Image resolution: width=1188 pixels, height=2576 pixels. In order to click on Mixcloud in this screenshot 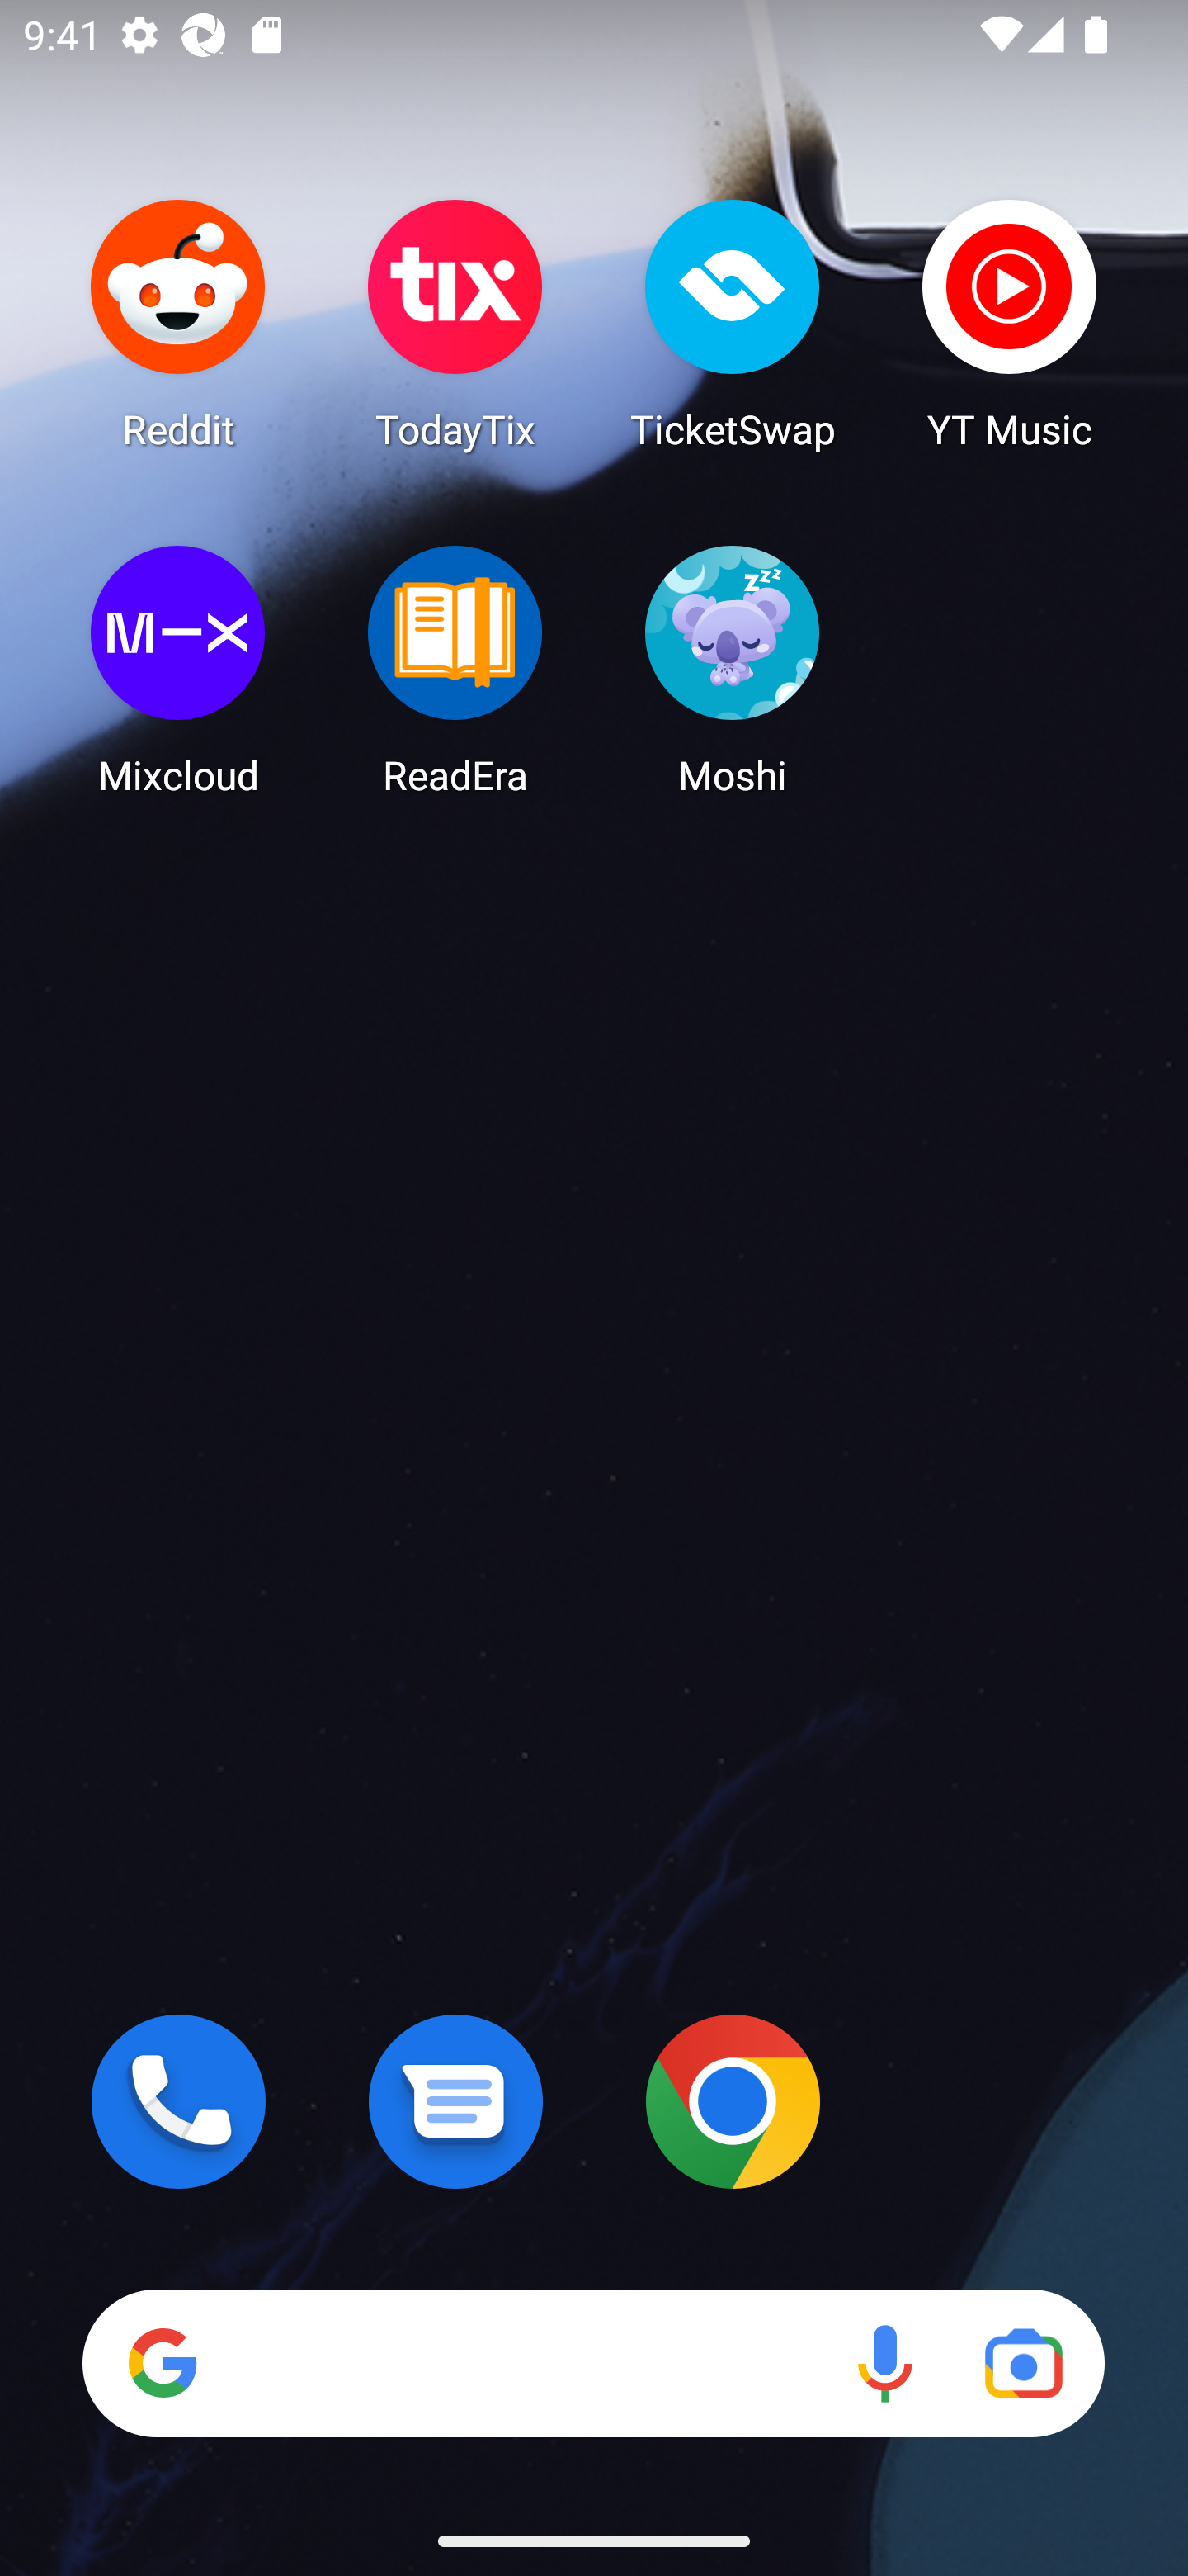, I will do `click(178, 670)`.